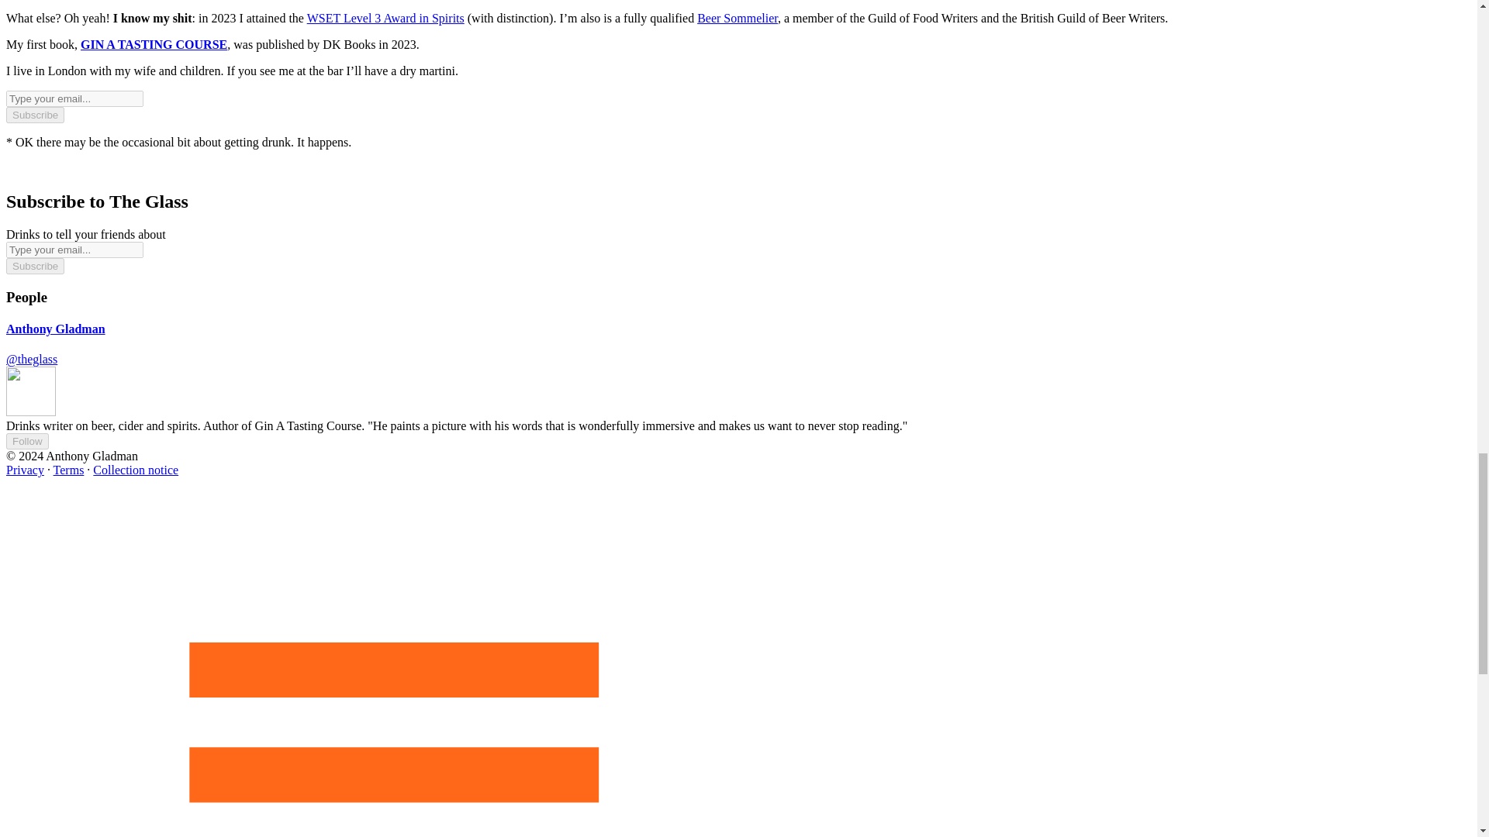  Describe the element at coordinates (385, 19) in the screenshot. I see `WSET Level 3 Award in Spirits` at that location.